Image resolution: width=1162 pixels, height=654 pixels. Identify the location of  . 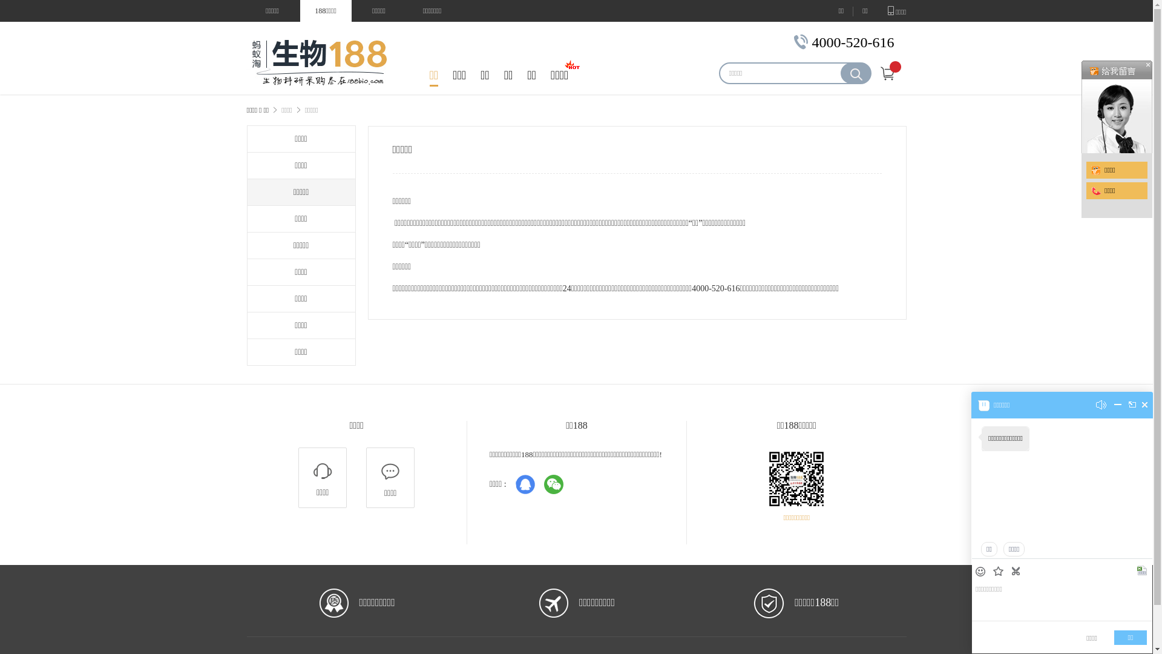
(1145, 405).